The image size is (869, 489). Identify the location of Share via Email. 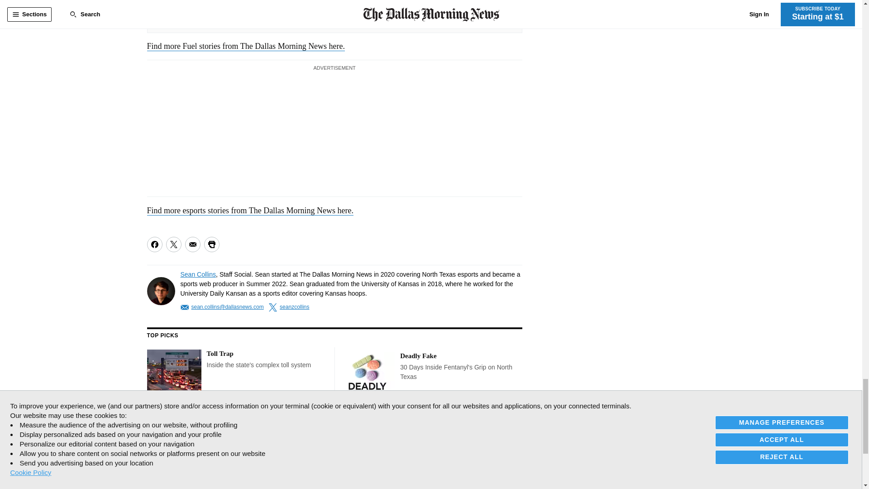
(192, 244).